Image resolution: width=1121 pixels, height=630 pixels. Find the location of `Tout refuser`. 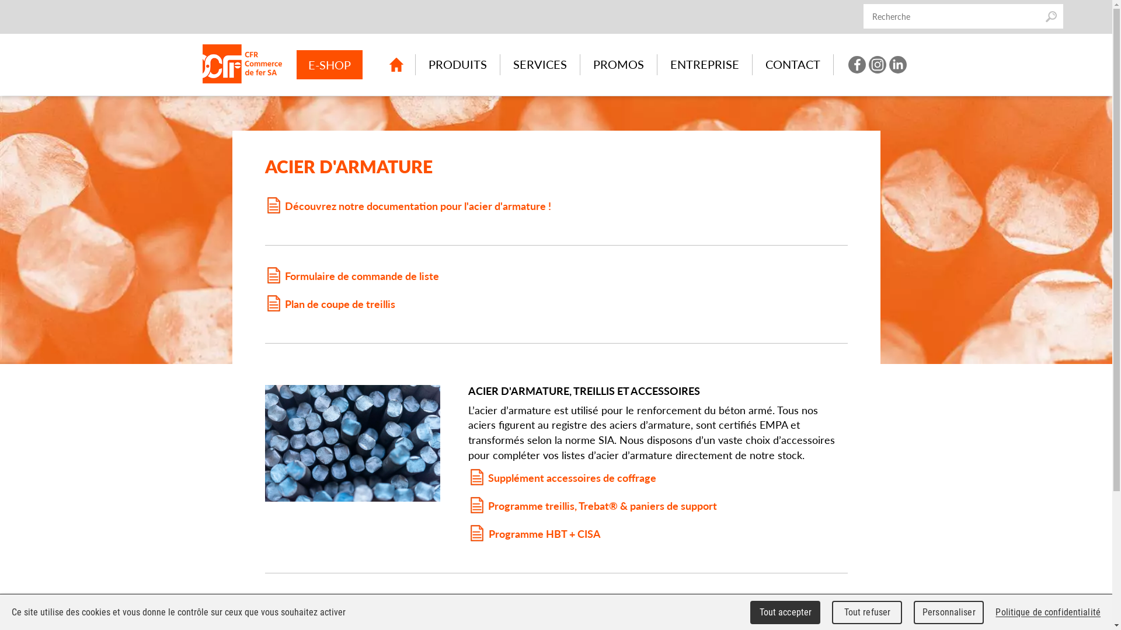

Tout refuser is located at coordinates (867, 612).